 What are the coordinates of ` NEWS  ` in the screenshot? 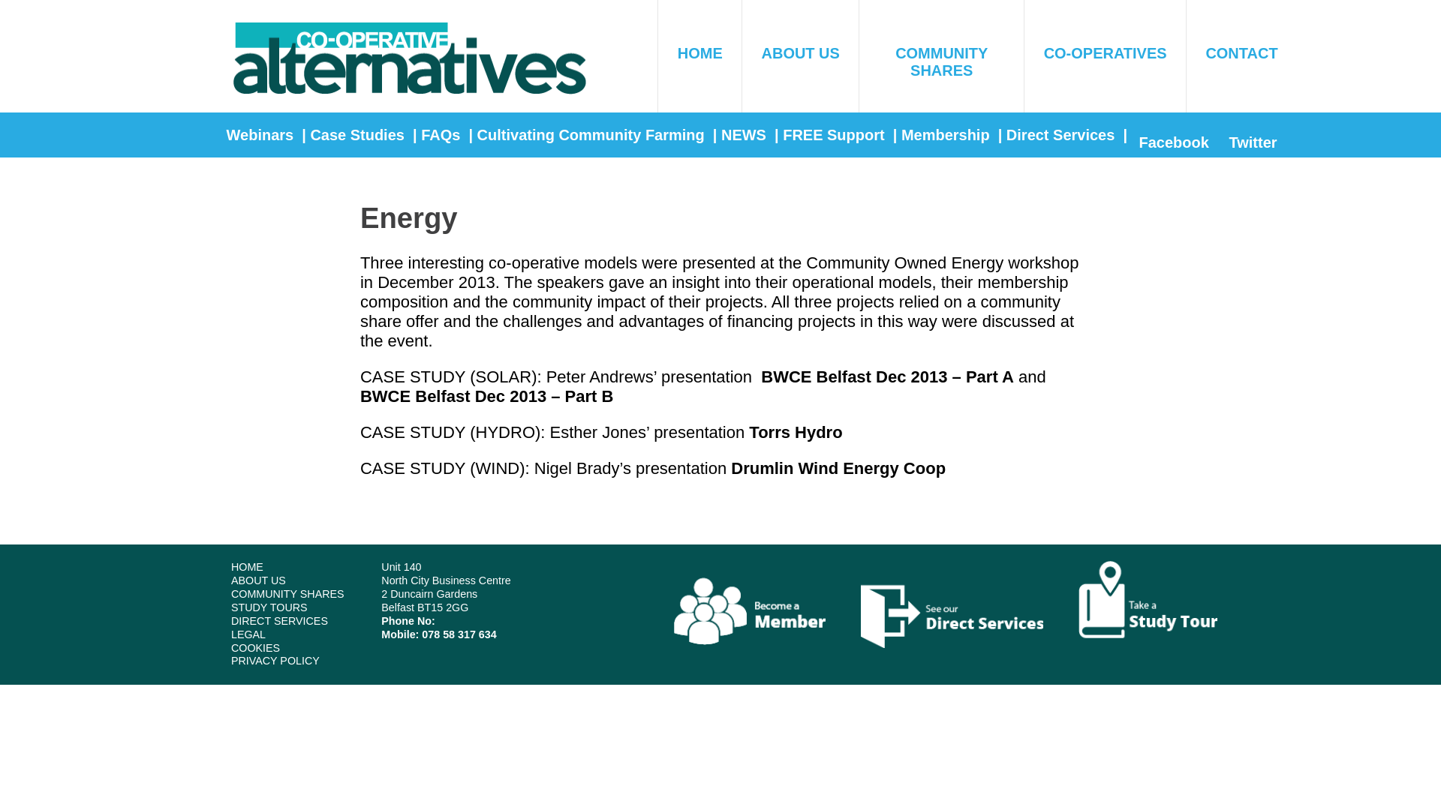 It's located at (745, 135).